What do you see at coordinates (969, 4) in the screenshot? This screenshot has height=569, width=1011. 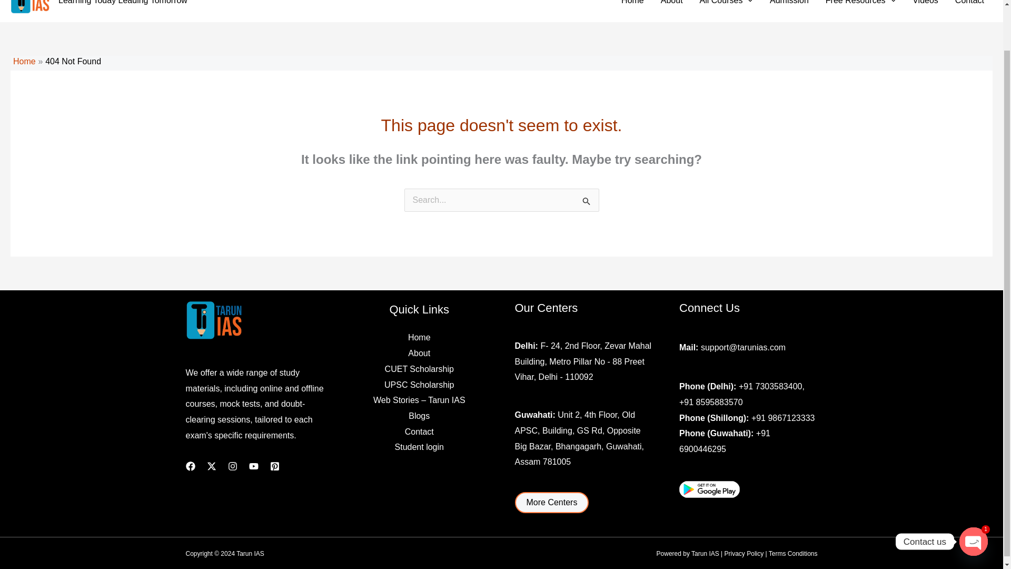 I see `Contact` at bounding box center [969, 4].